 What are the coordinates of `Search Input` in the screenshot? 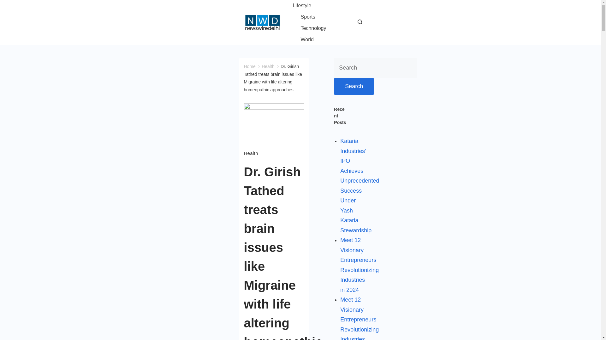 It's located at (376, 68).